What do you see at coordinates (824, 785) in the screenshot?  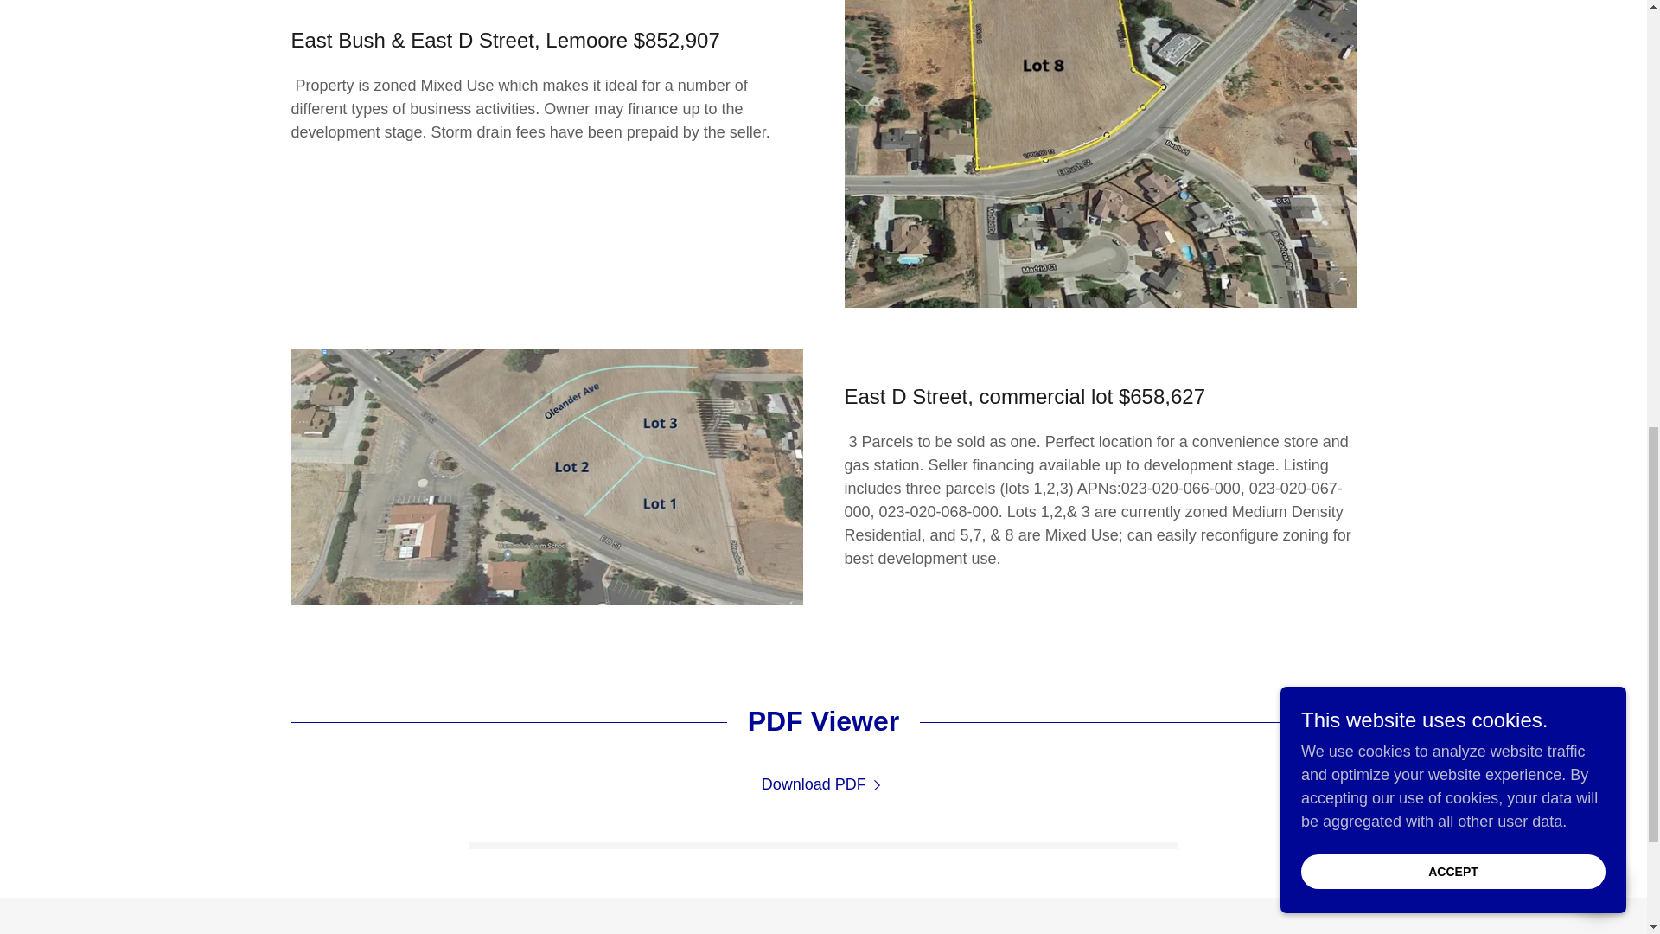 I see `Download PDF` at bounding box center [824, 785].